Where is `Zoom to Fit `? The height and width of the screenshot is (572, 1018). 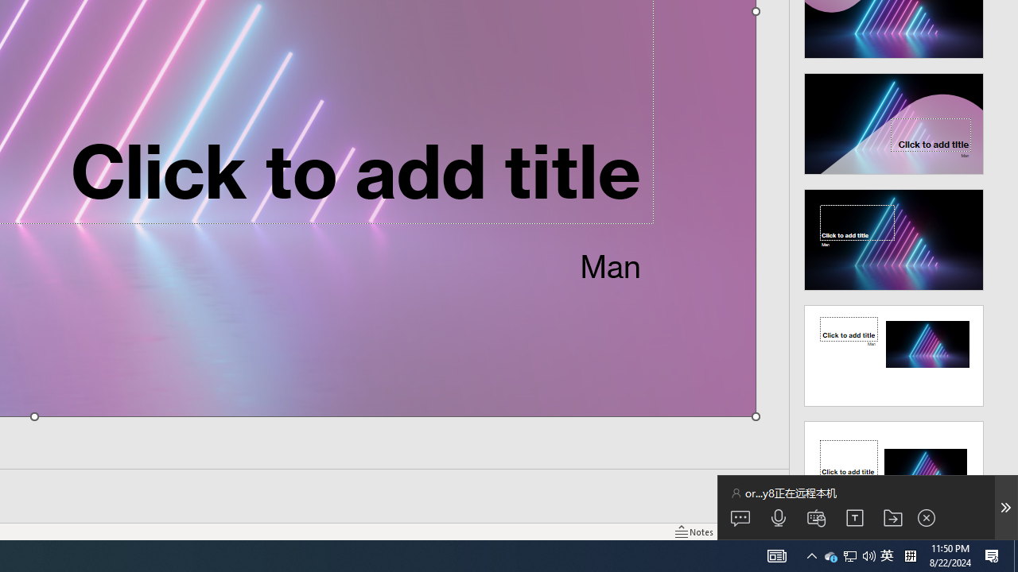 Zoom to Fit  is located at coordinates (1008, 531).